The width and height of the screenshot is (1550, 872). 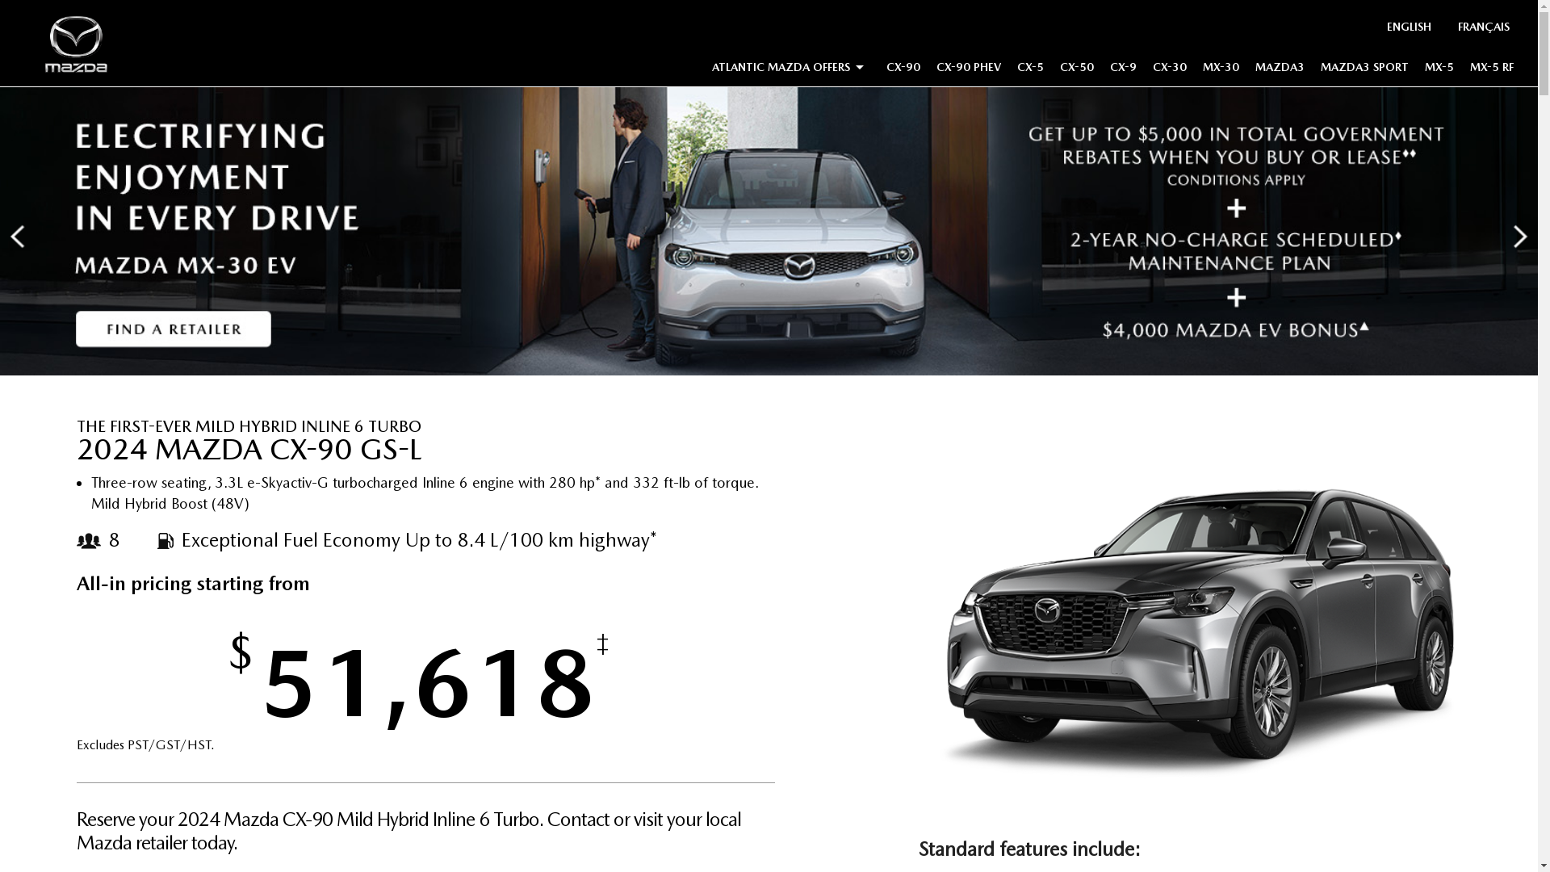 What do you see at coordinates (1221, 70) in the screenshot?
I see `MX-30` at bounding box center [1221, 70].